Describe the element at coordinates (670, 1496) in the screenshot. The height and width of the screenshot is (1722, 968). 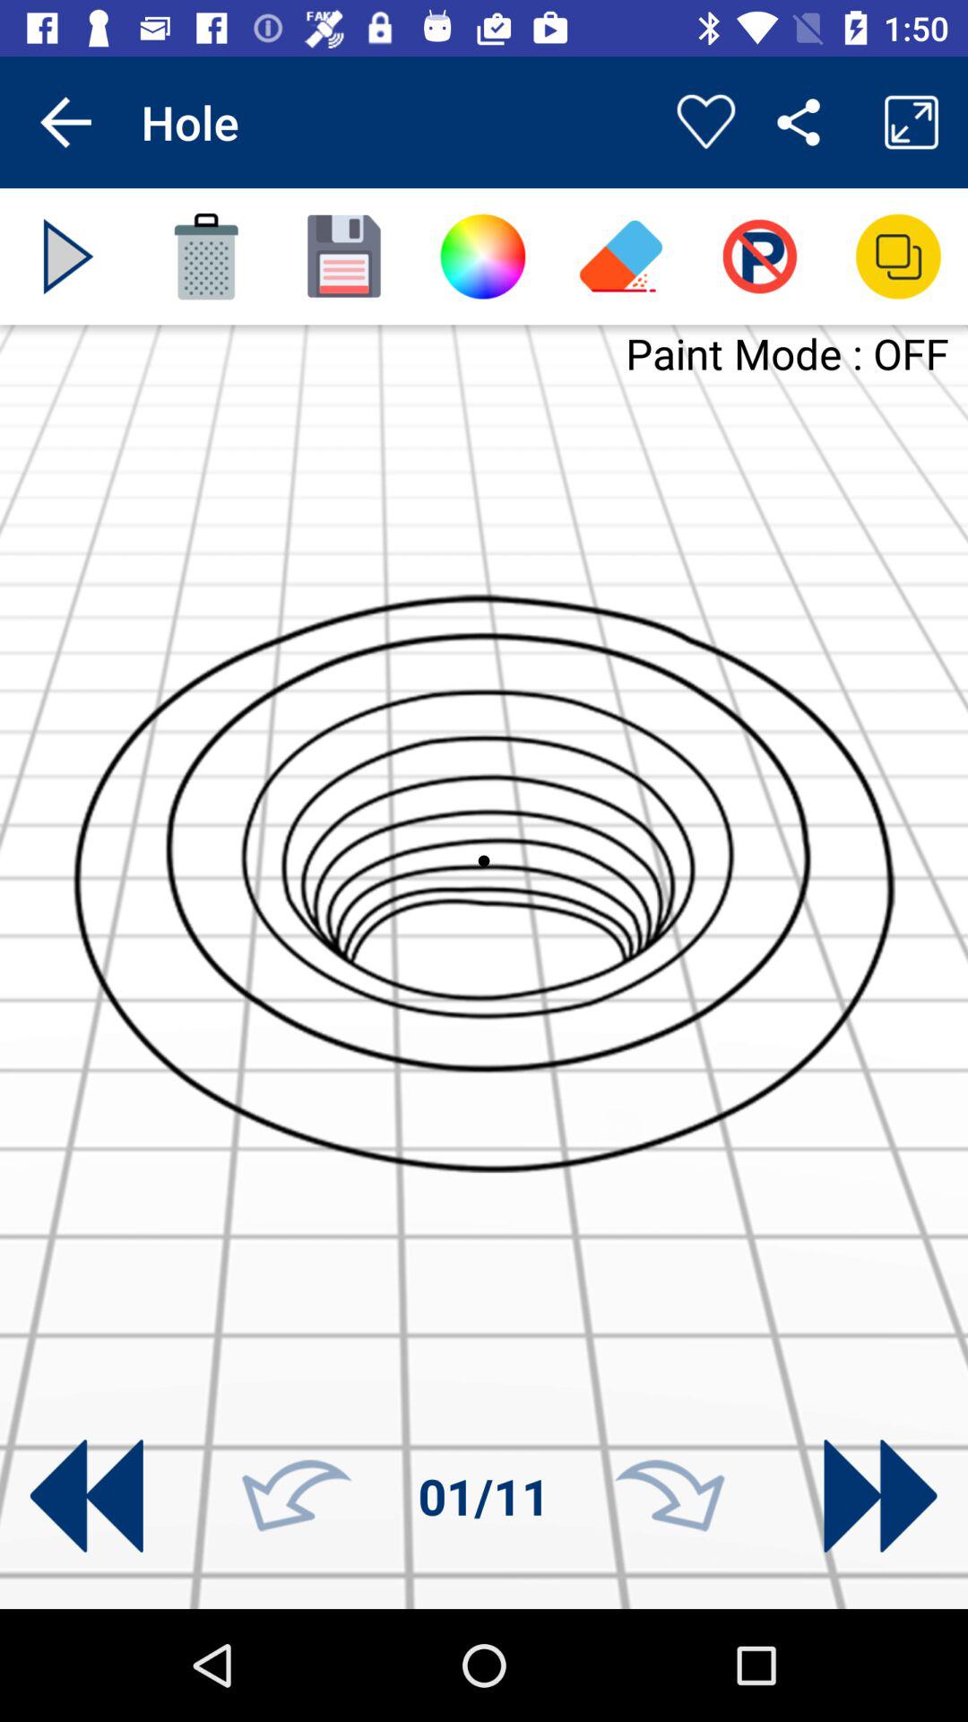
I see `rotate right` at that location.